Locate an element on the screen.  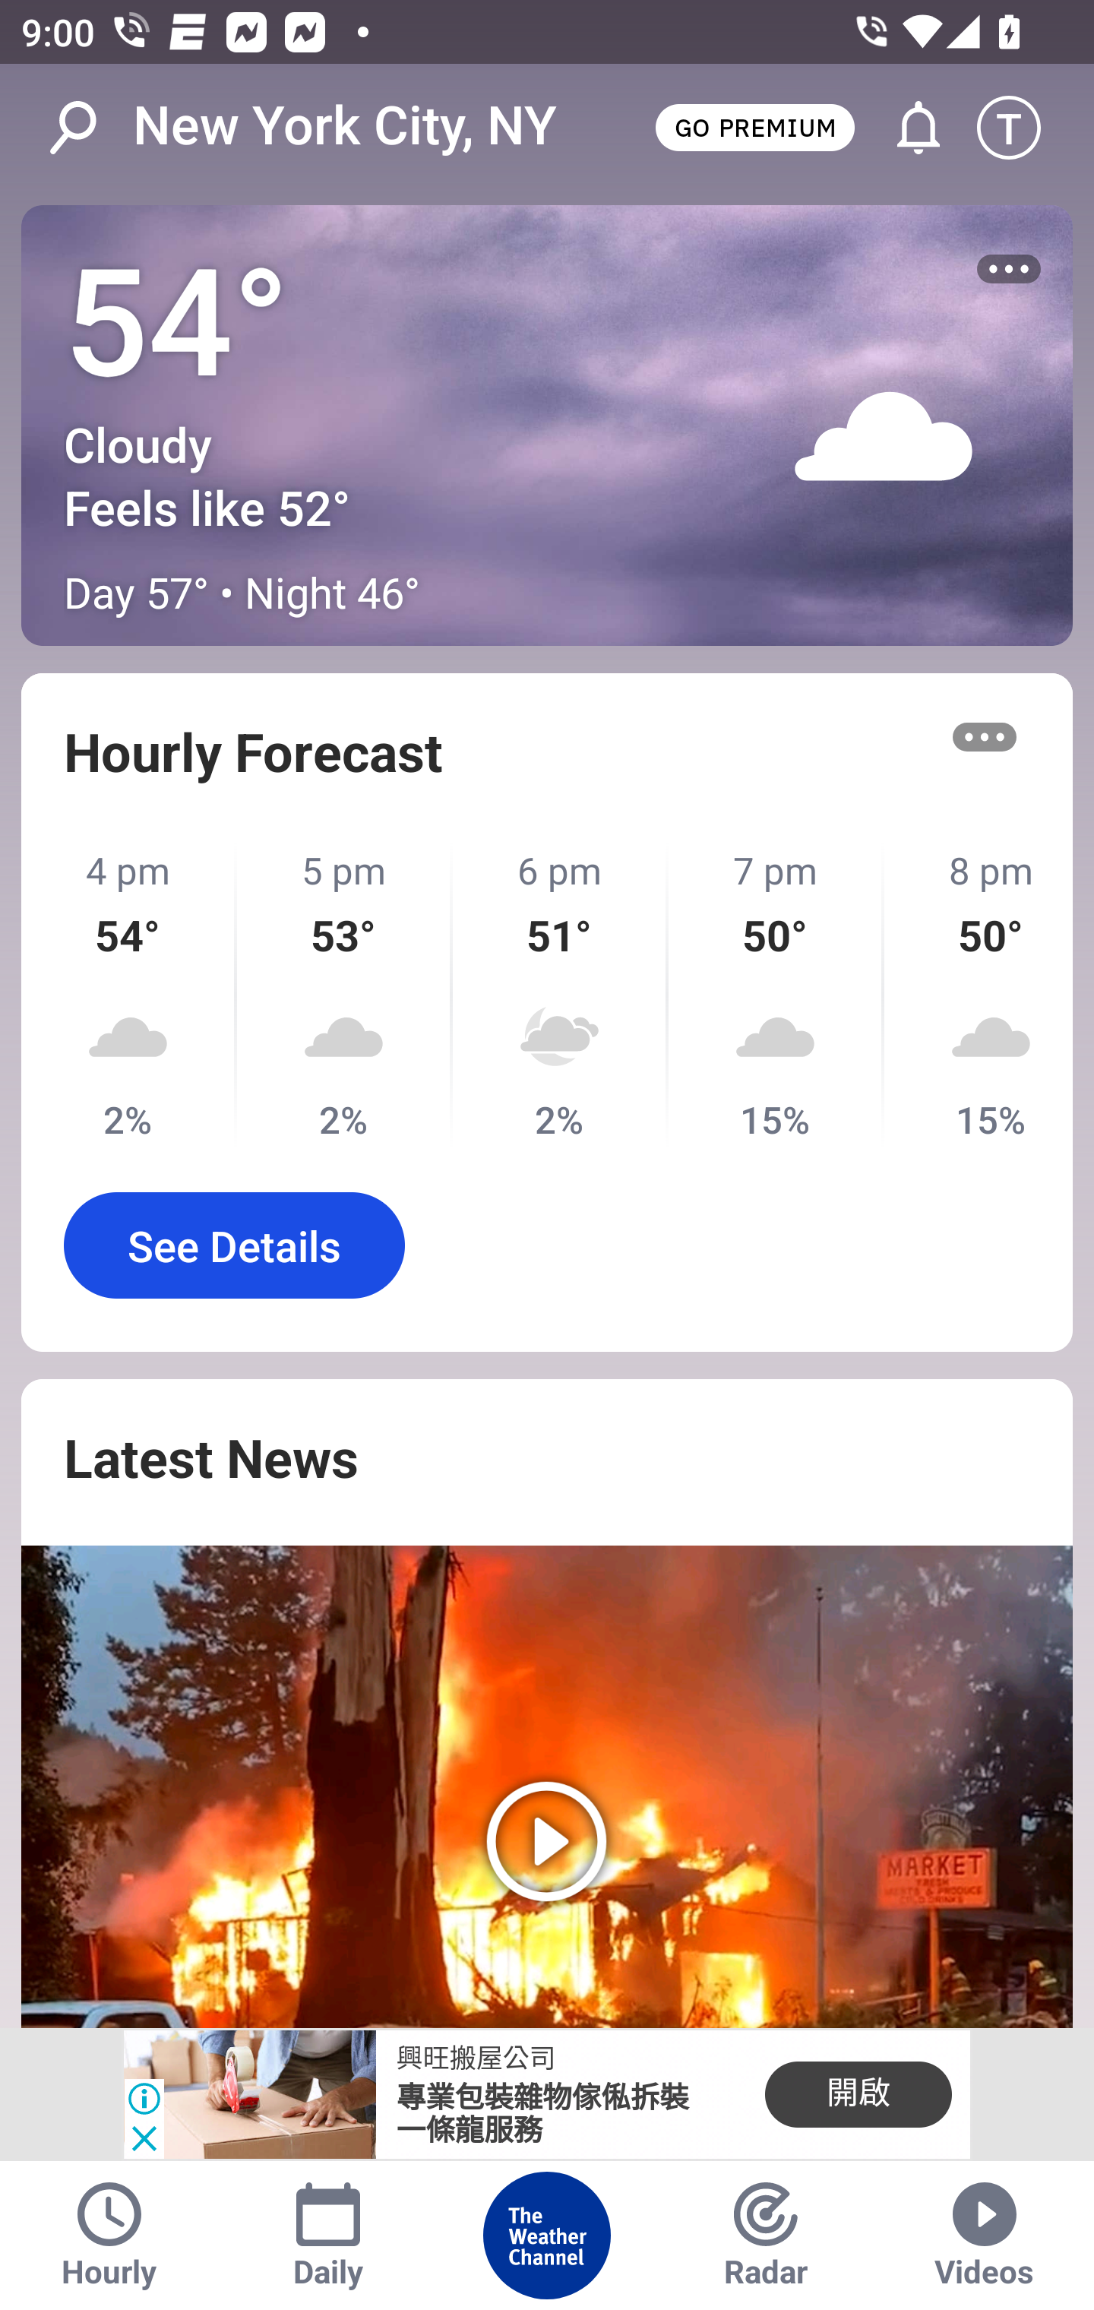
GO PREMIUM is located at coordinates (754, 126).